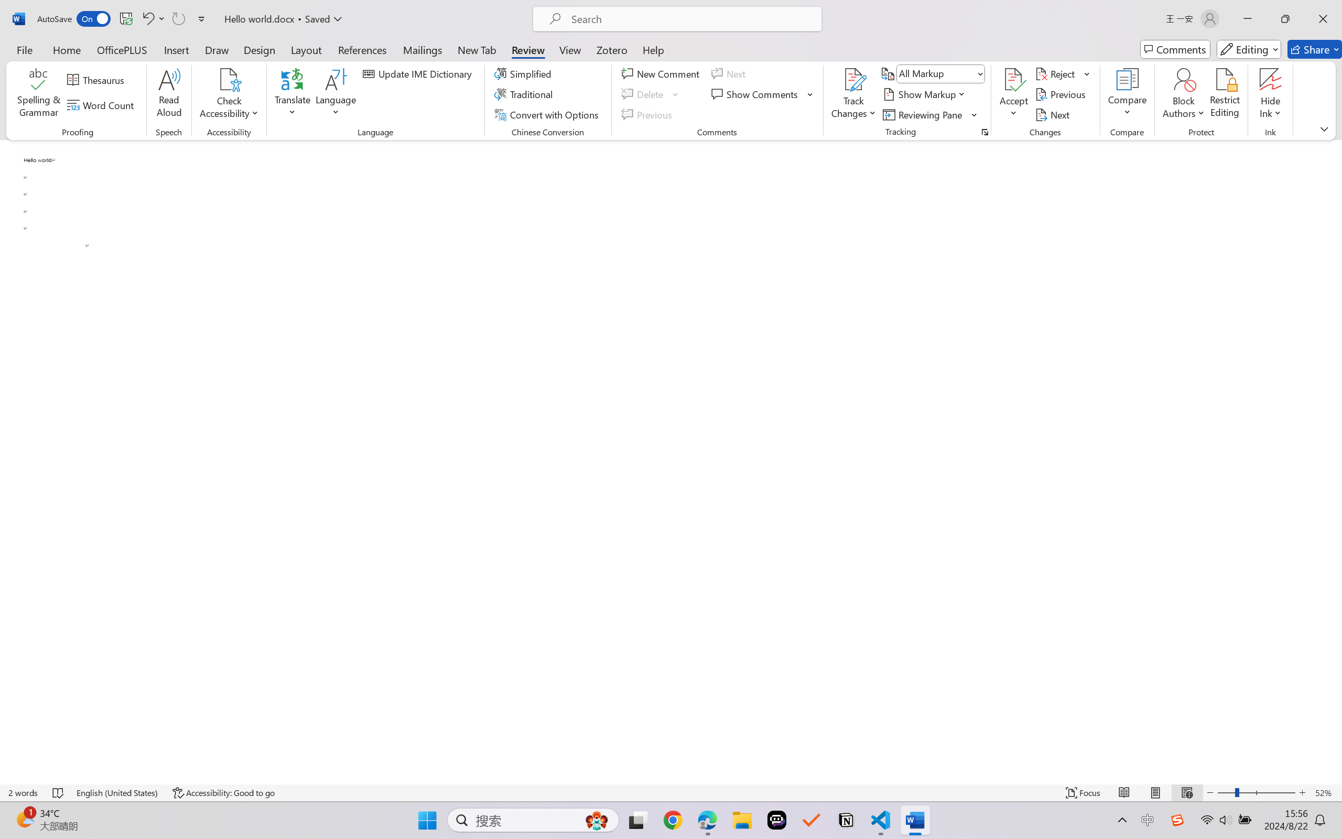 This screenshot has width=1342, height=839. What do you see at coordinates (1177, 820) in the screenshot?
I see `Class: Image` at bounding box center [1177, 820].